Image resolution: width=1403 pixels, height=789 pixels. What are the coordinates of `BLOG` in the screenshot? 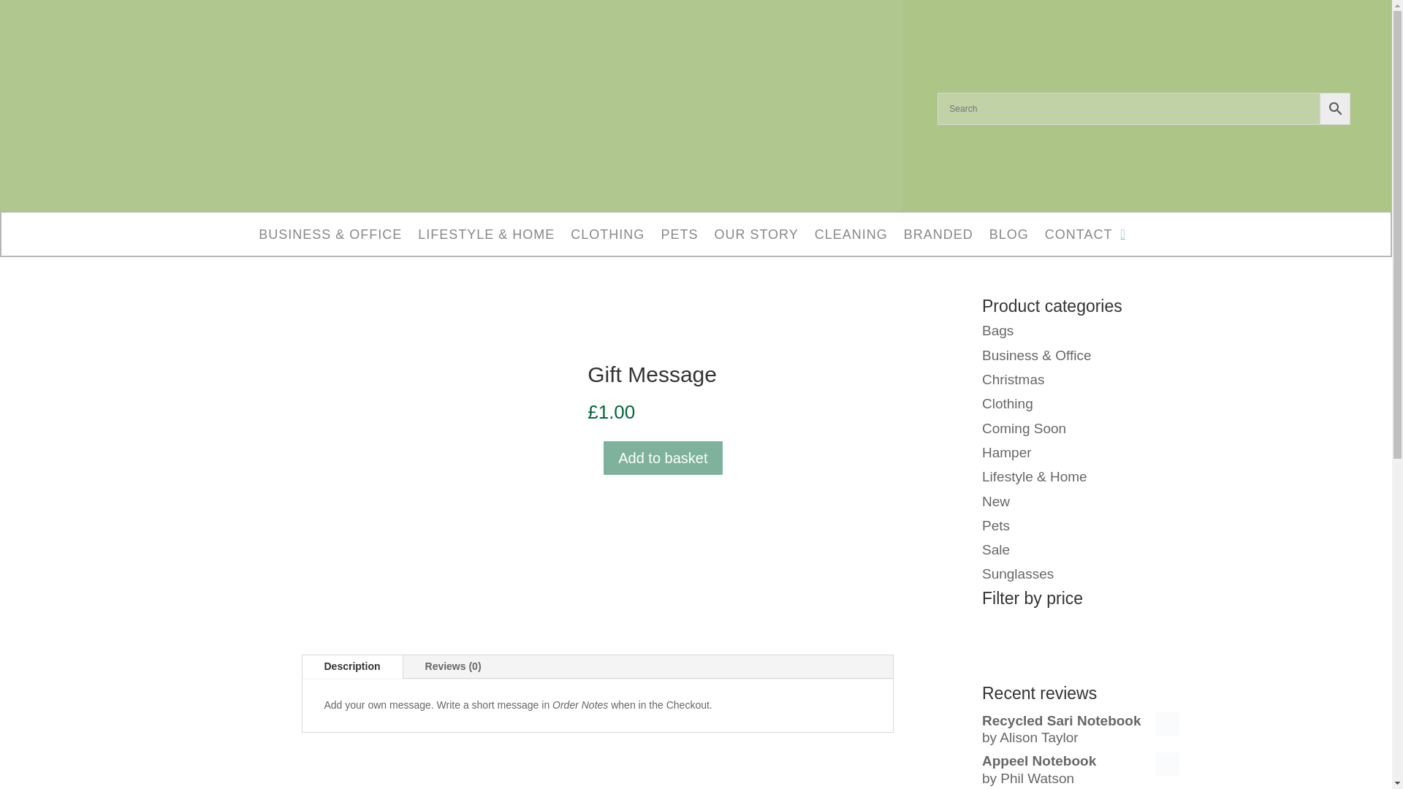 It's located at (1008, 237).